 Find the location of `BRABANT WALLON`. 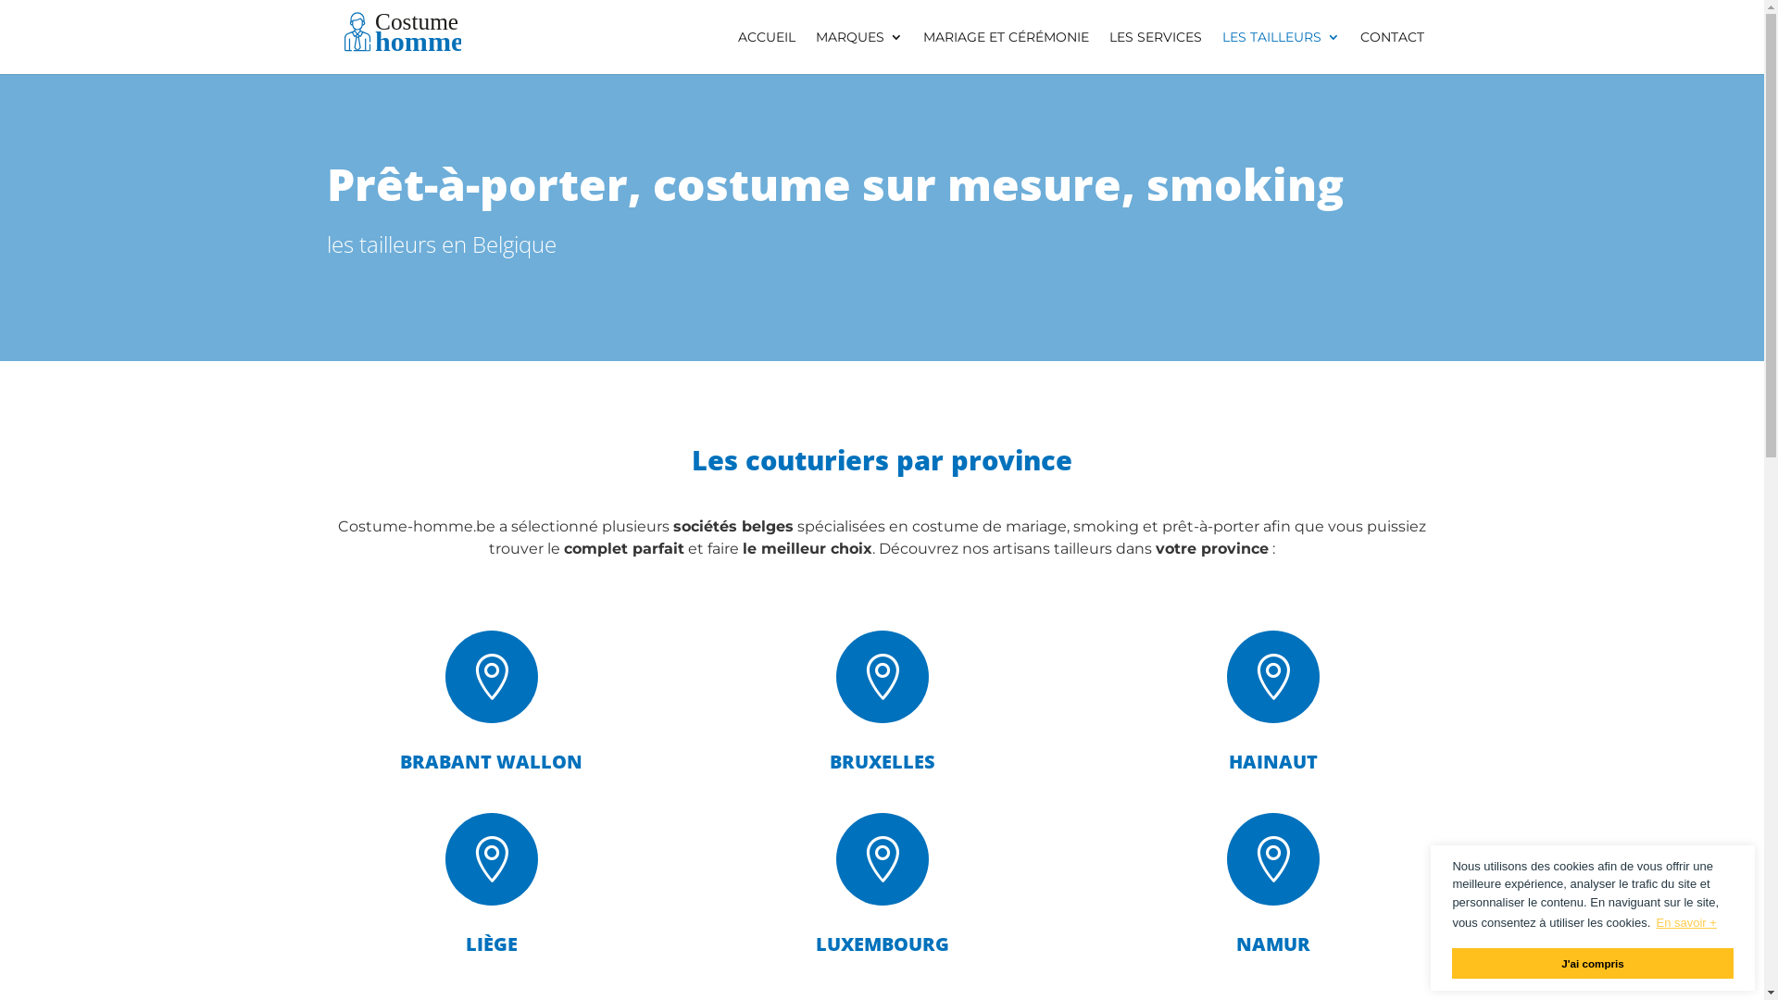

BRABANT WALLON is located at coordinates (491, 761).